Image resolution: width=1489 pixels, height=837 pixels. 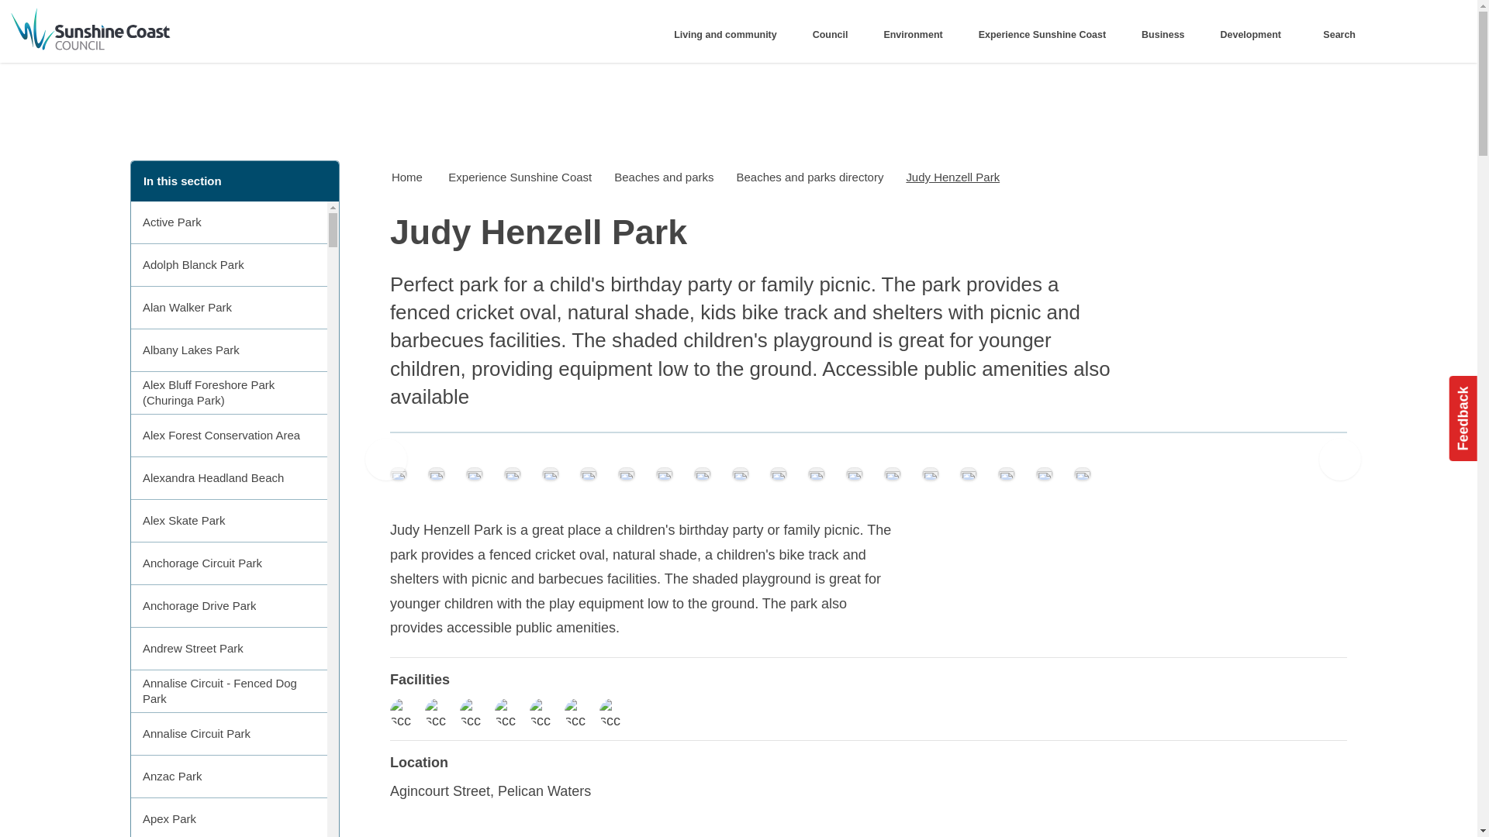 What do you see at coordinates (1255, 35) in the screenshot?
I see `Development` at bounding box center [1255, 35].